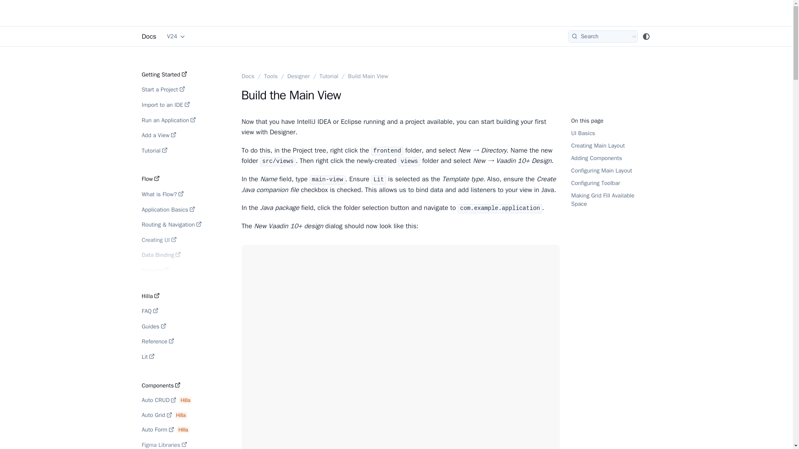  I want to click on Search, so click(603, 37).